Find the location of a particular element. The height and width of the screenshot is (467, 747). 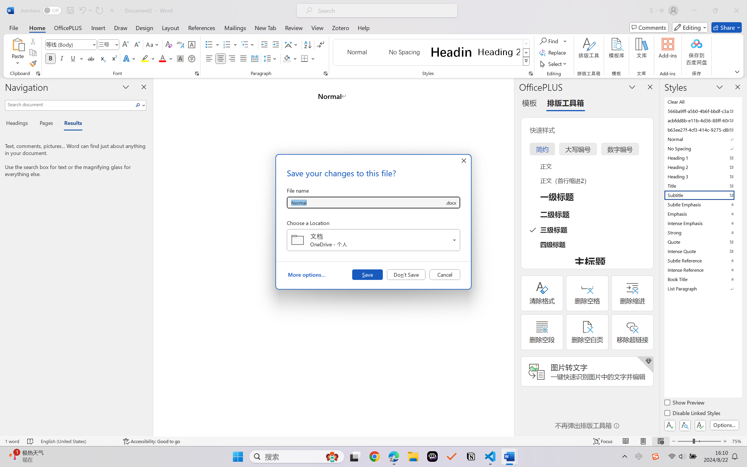

Format Painter is located at coordinates (33, 64).